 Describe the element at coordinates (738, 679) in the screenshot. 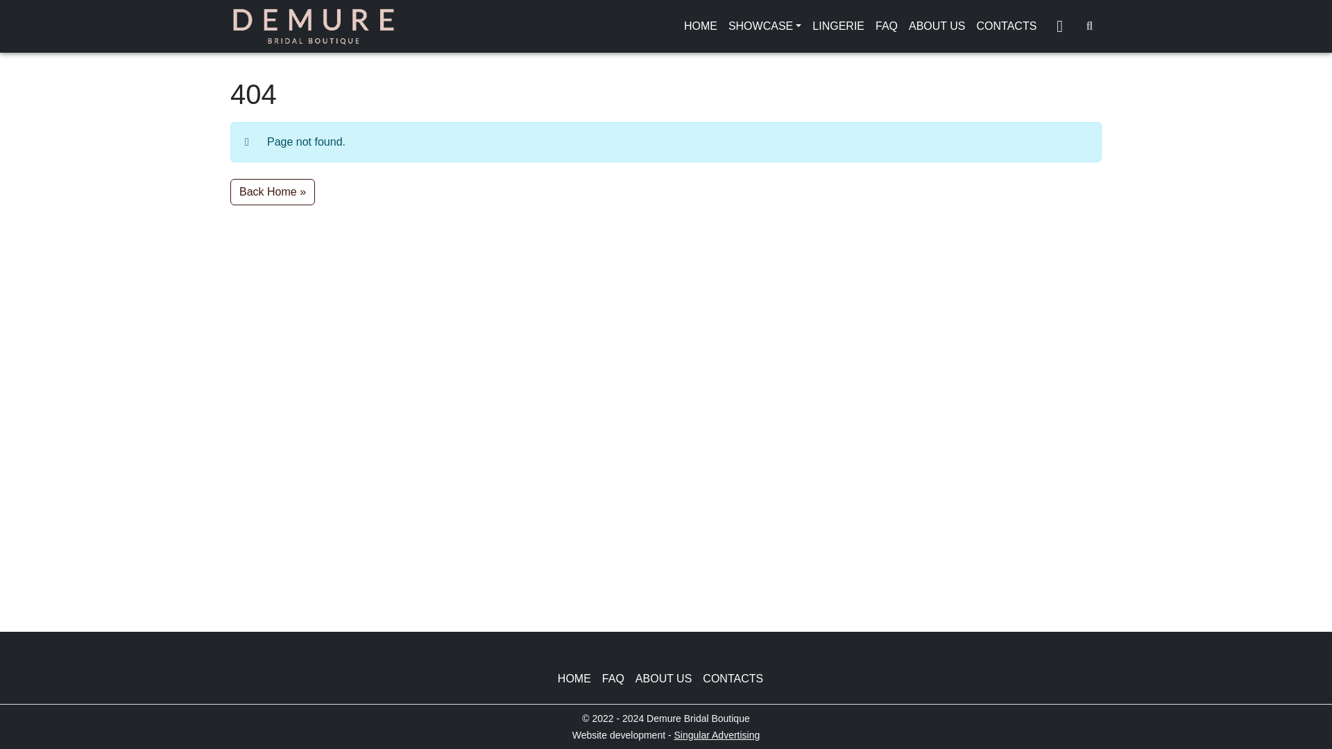

I see `CONTACTS` at that location.